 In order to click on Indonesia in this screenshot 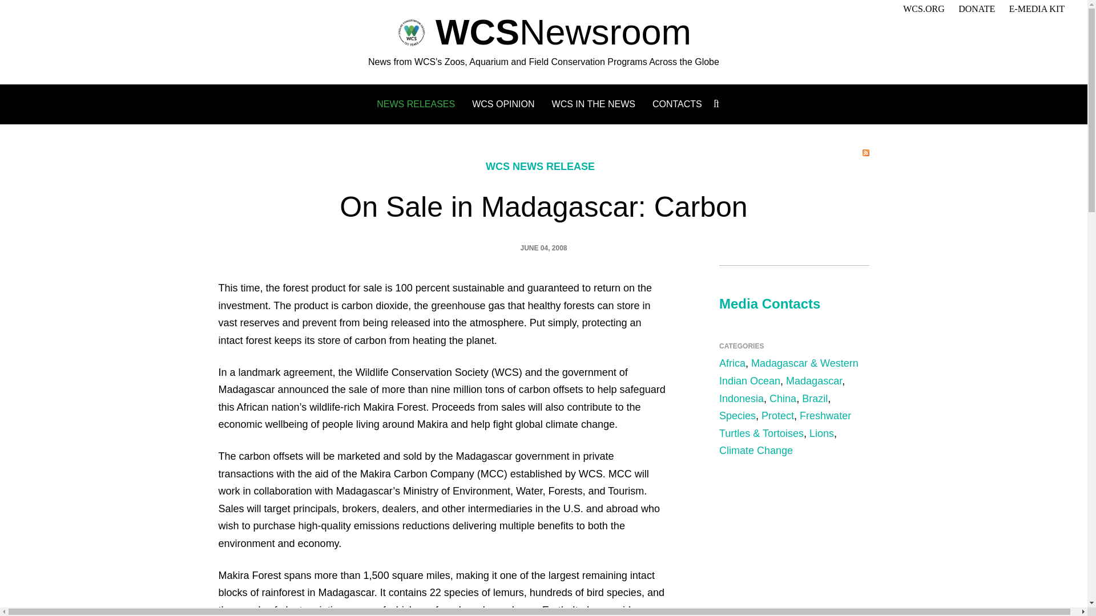, I will do `click(741, 398)`.